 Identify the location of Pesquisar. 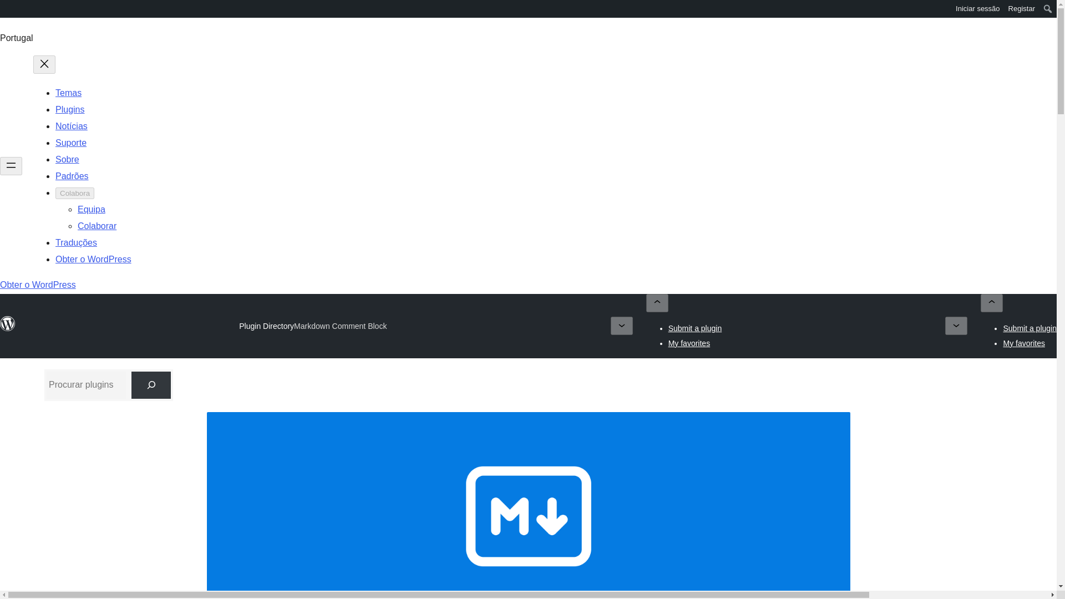
(17, 10).